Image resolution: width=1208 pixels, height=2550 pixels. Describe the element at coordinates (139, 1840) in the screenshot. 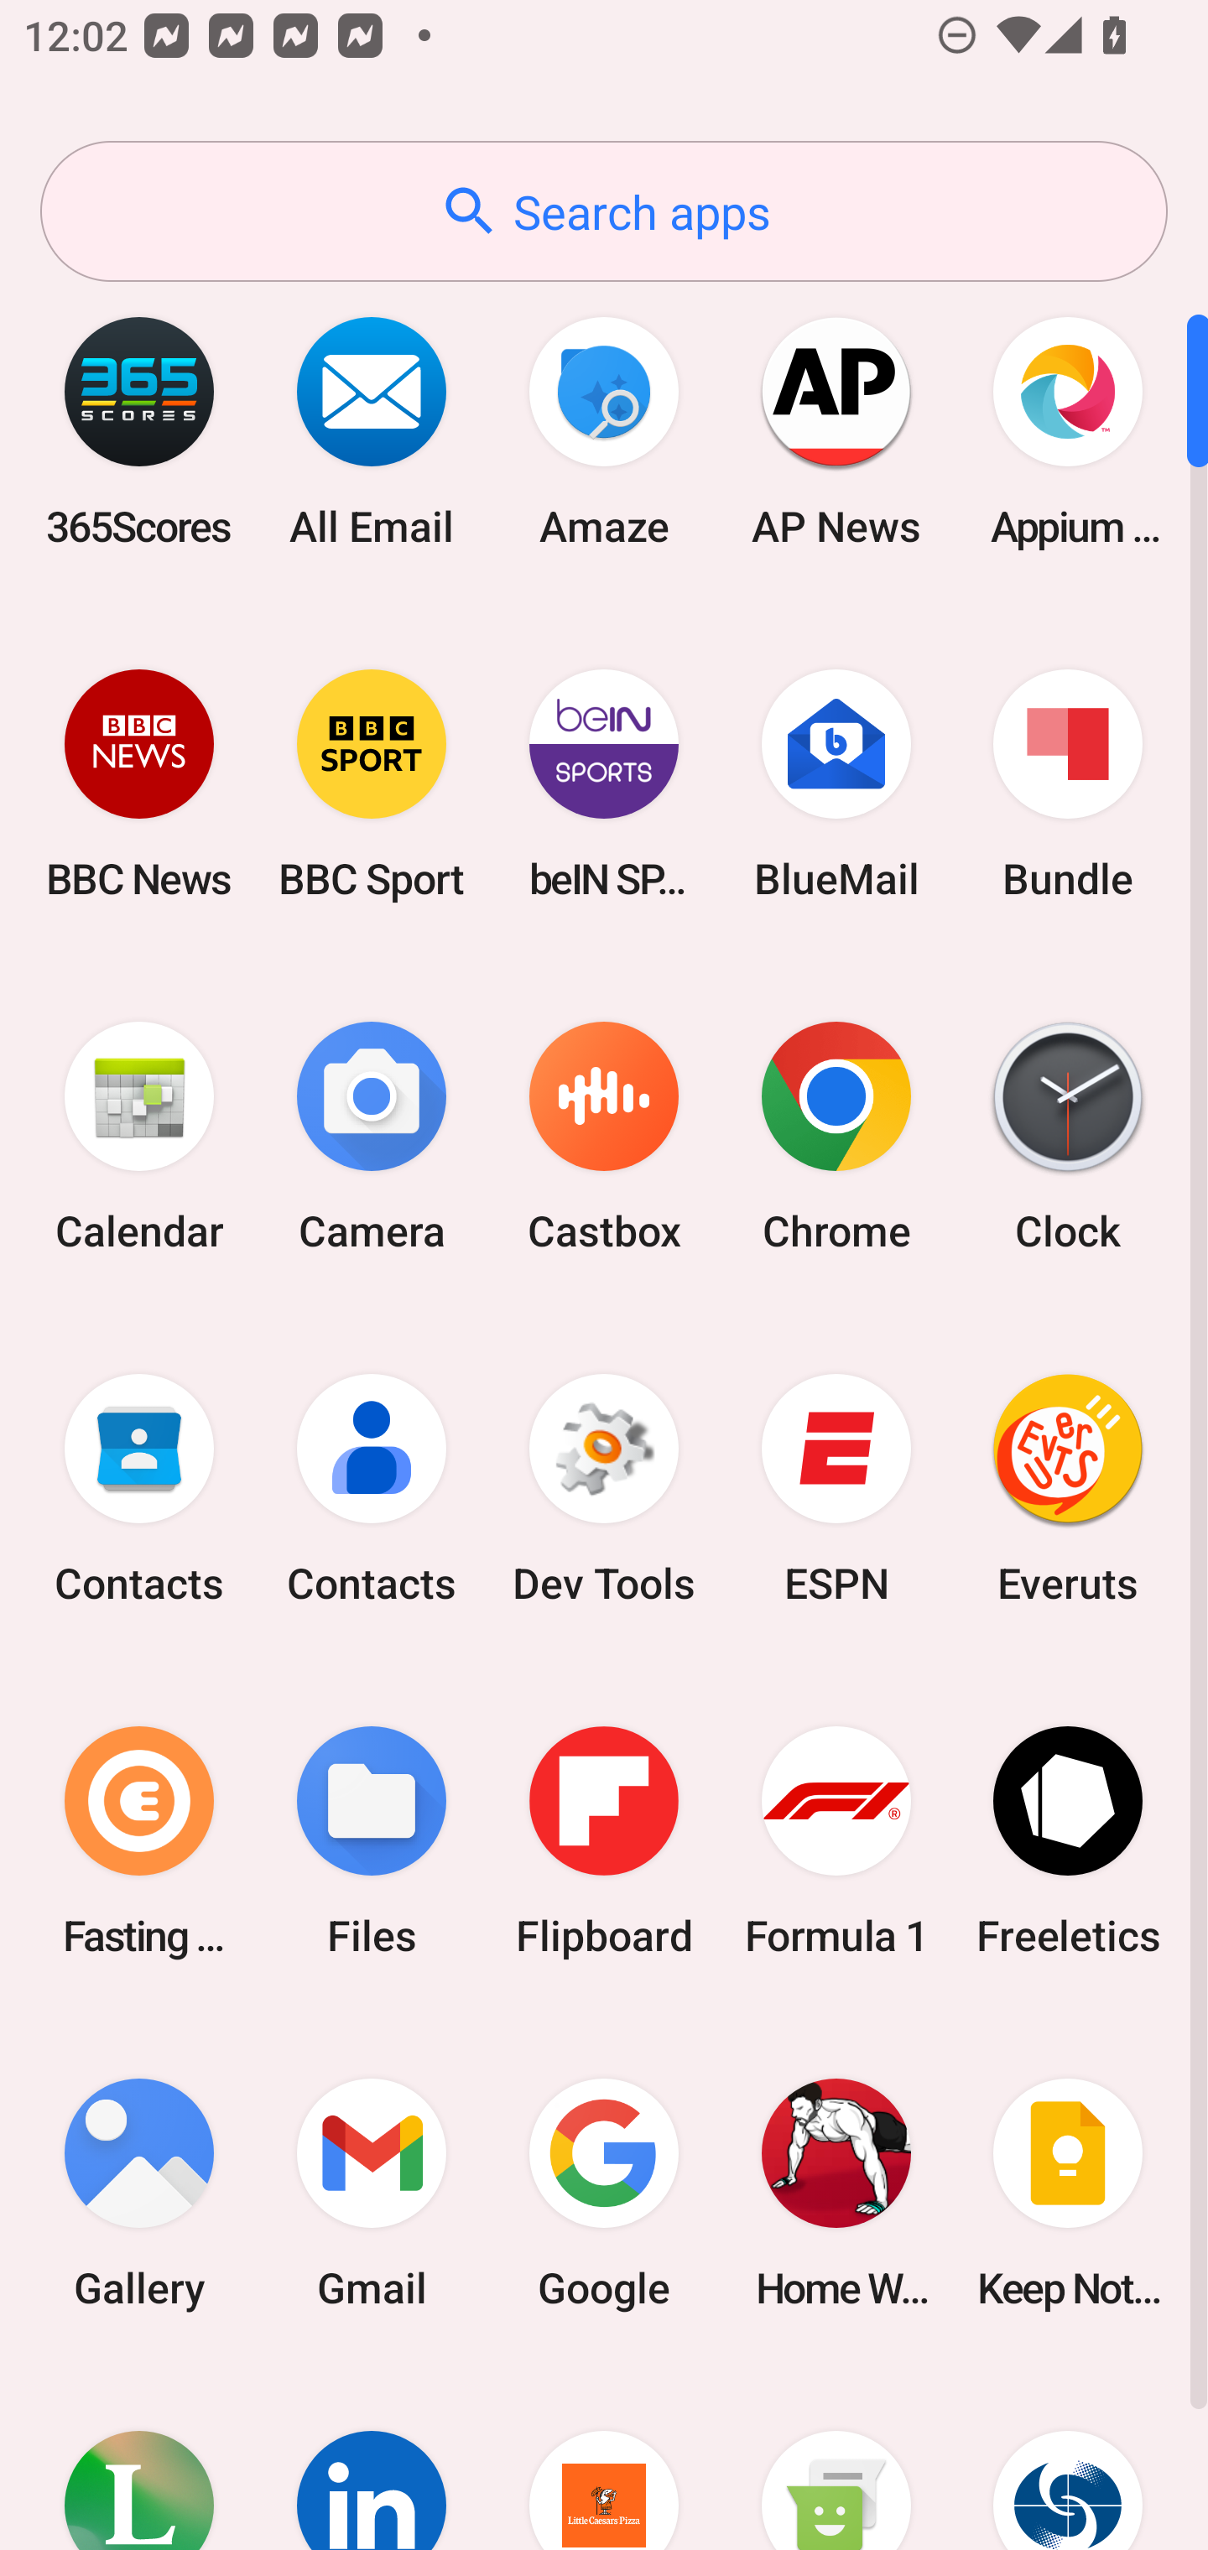

I see `Fasting Coach` at that location.